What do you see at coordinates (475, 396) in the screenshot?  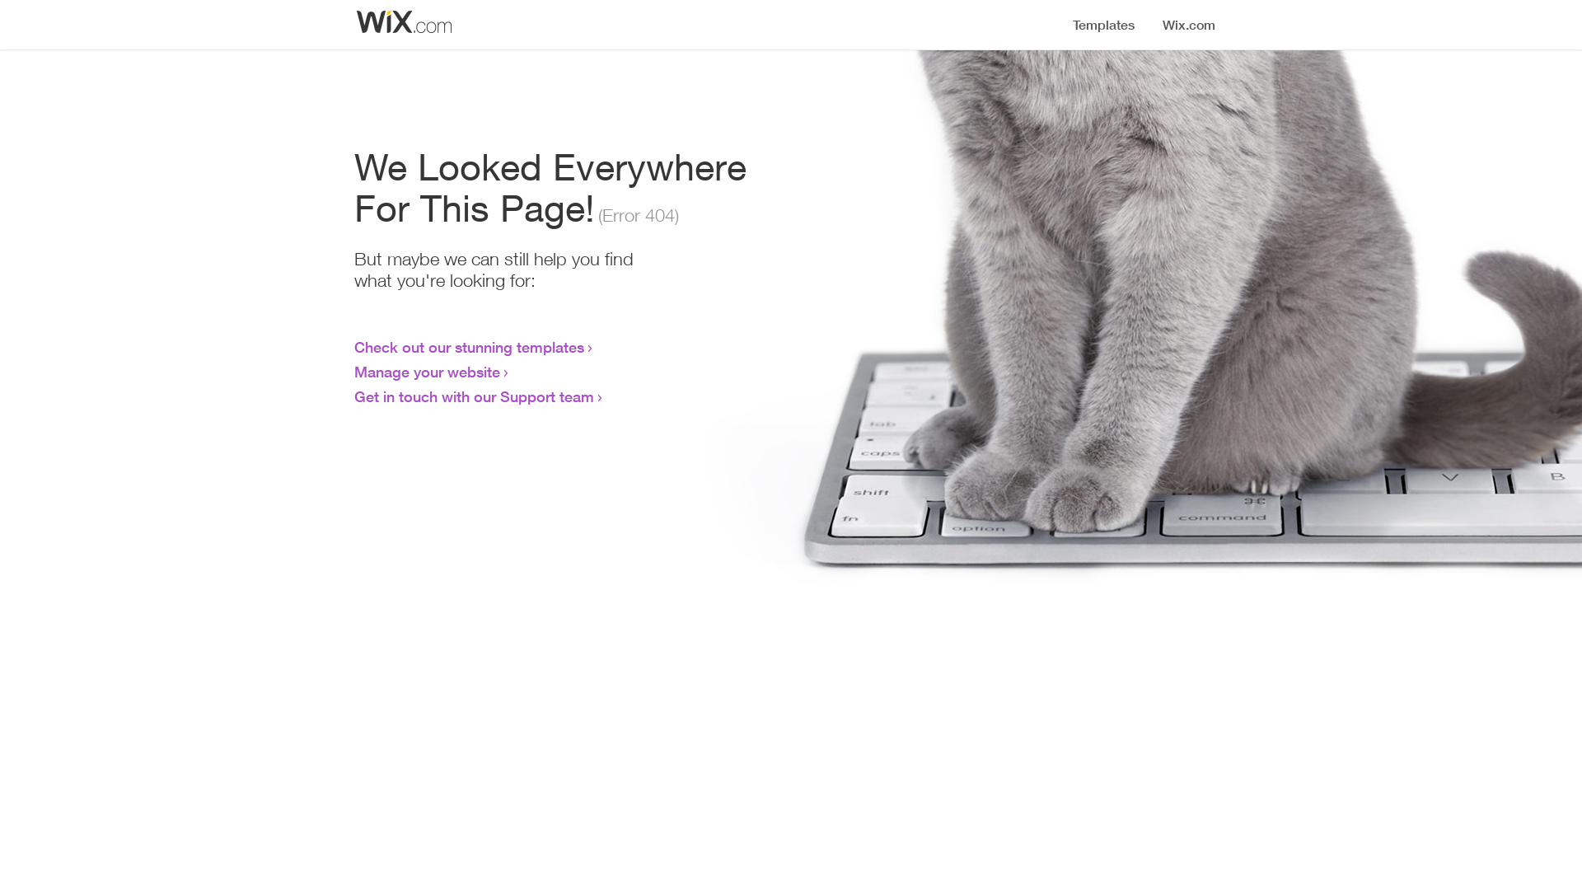 I see `Get in touch with our Support team` at bounding box center [475, 396].